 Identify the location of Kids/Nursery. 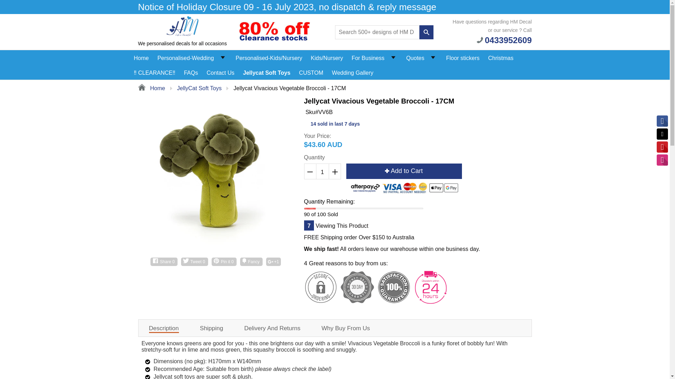
(327, 56).